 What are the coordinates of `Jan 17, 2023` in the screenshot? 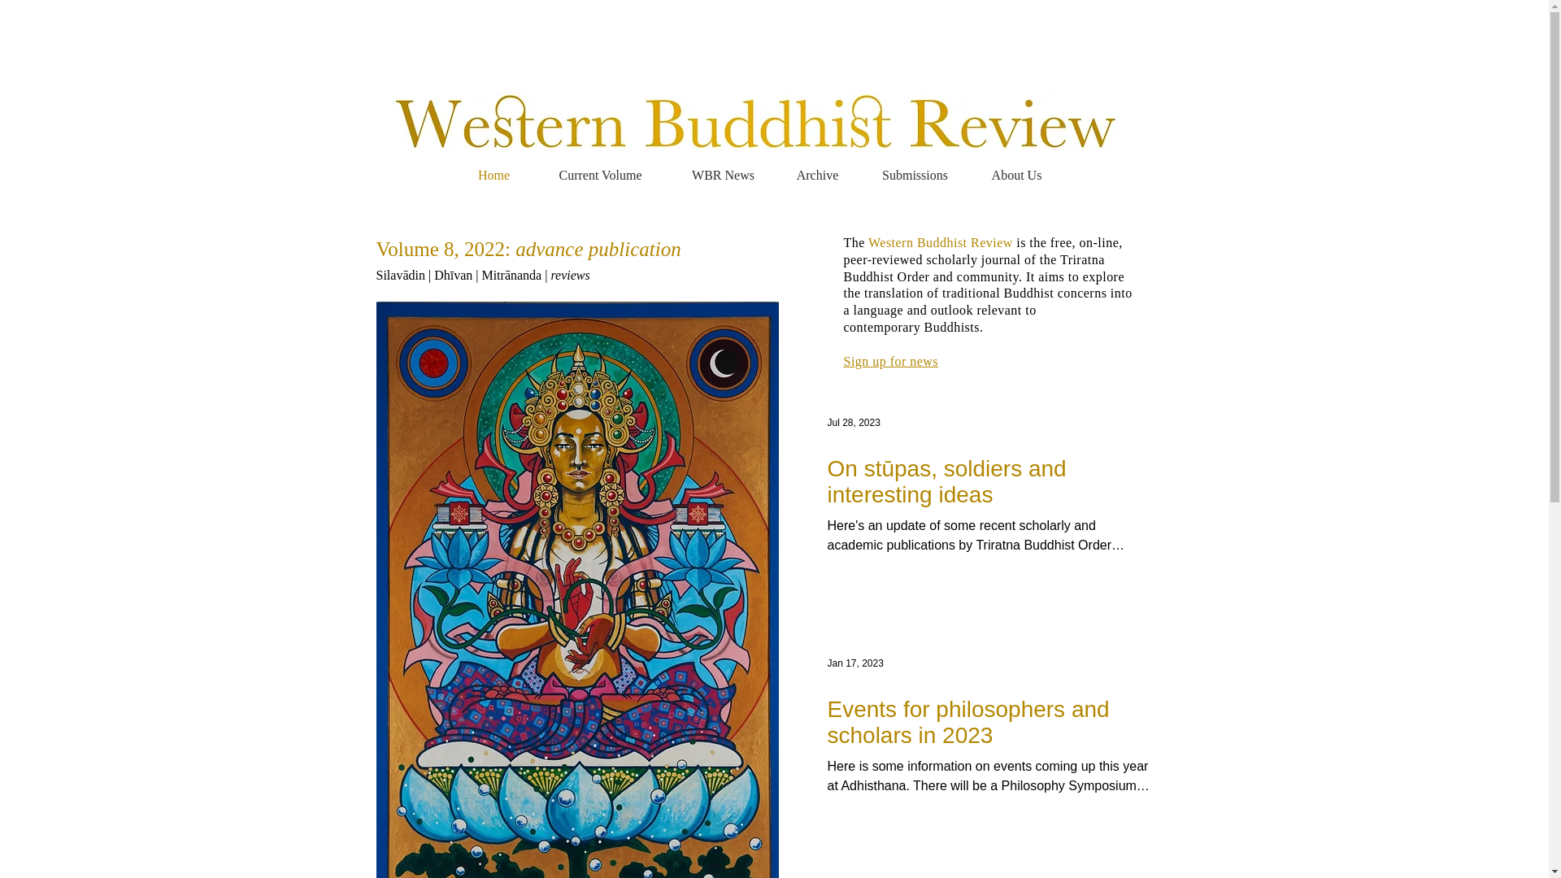 It's located at (855, 663).